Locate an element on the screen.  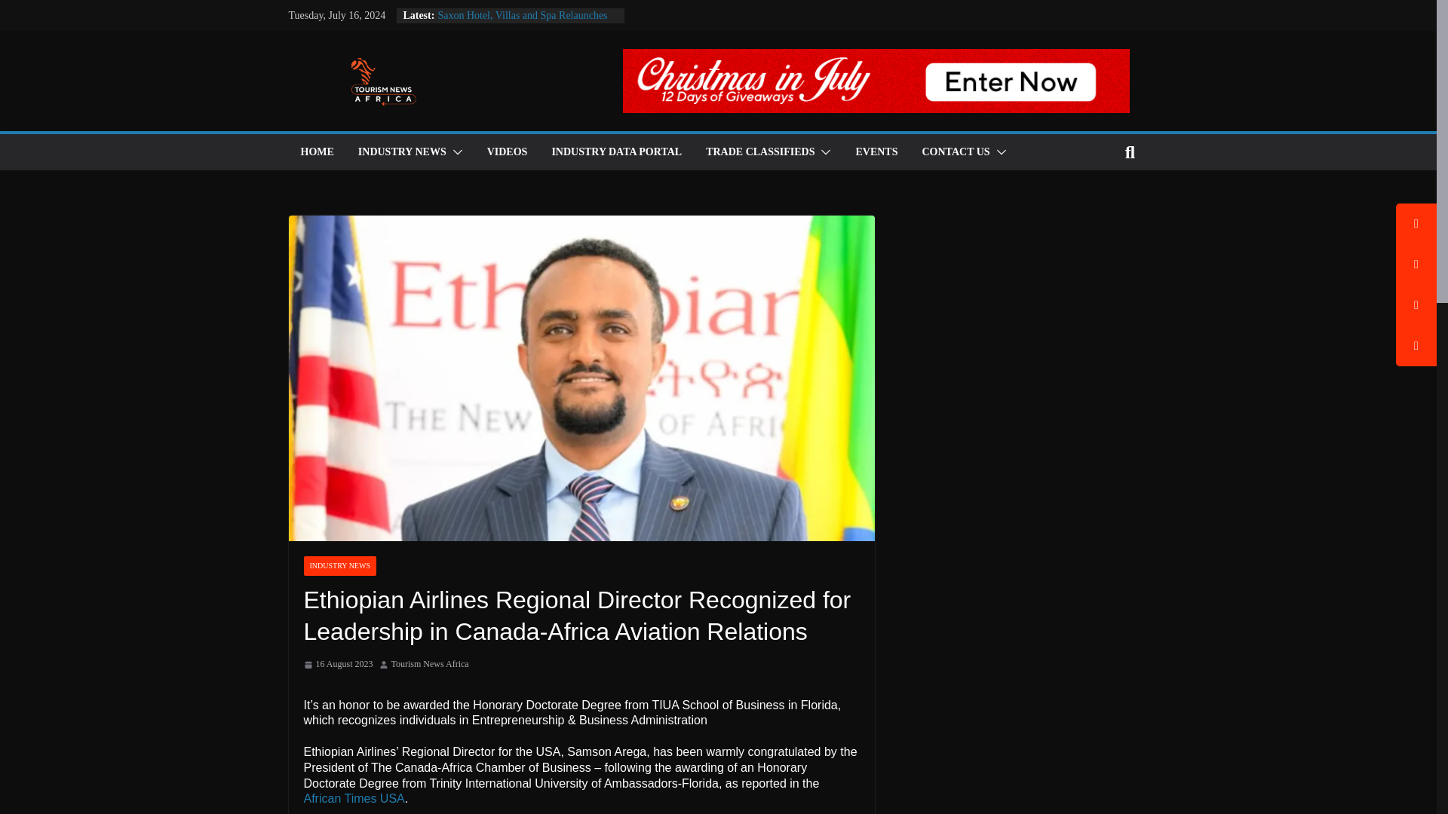
VIDEOS is located at coordinates (507, 152).